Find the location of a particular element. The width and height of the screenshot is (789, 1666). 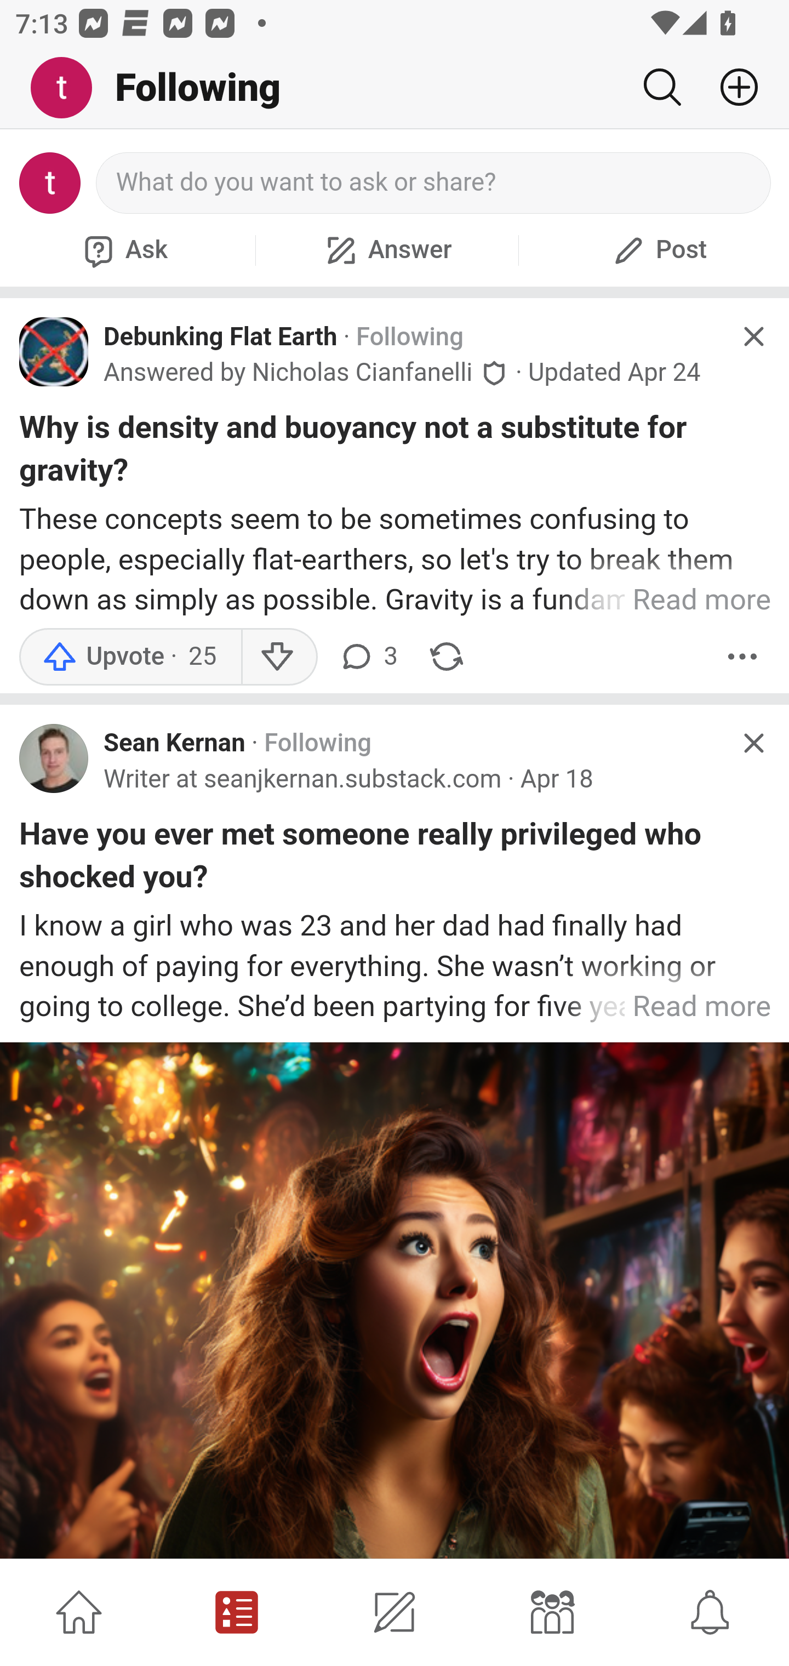

Icon for Debunking Flat Earth is located at coordinates (54, 351).